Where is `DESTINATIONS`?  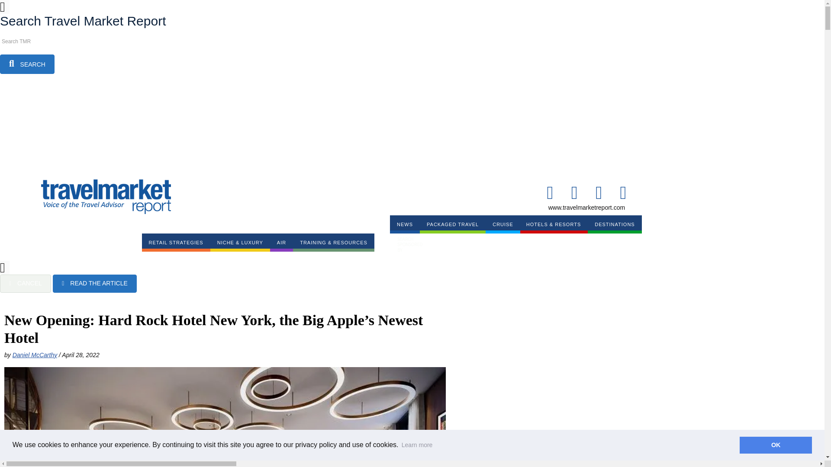 DESTINATIONS is located at coordinates (615, 224).